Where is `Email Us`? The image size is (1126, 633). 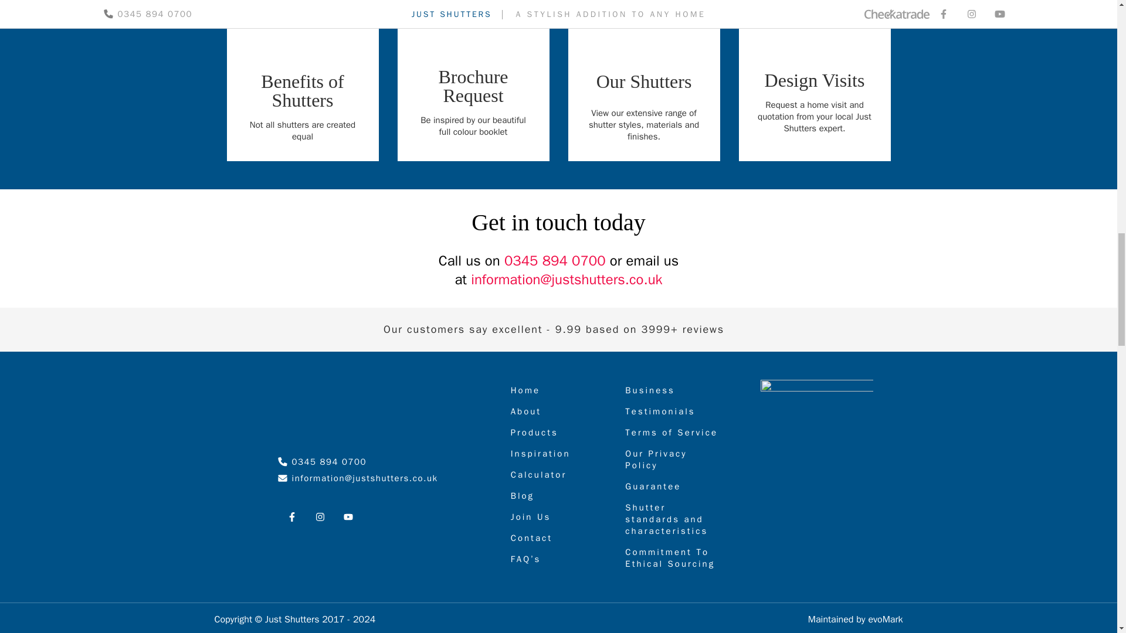
Email Us is located at coordinates (302, 81).